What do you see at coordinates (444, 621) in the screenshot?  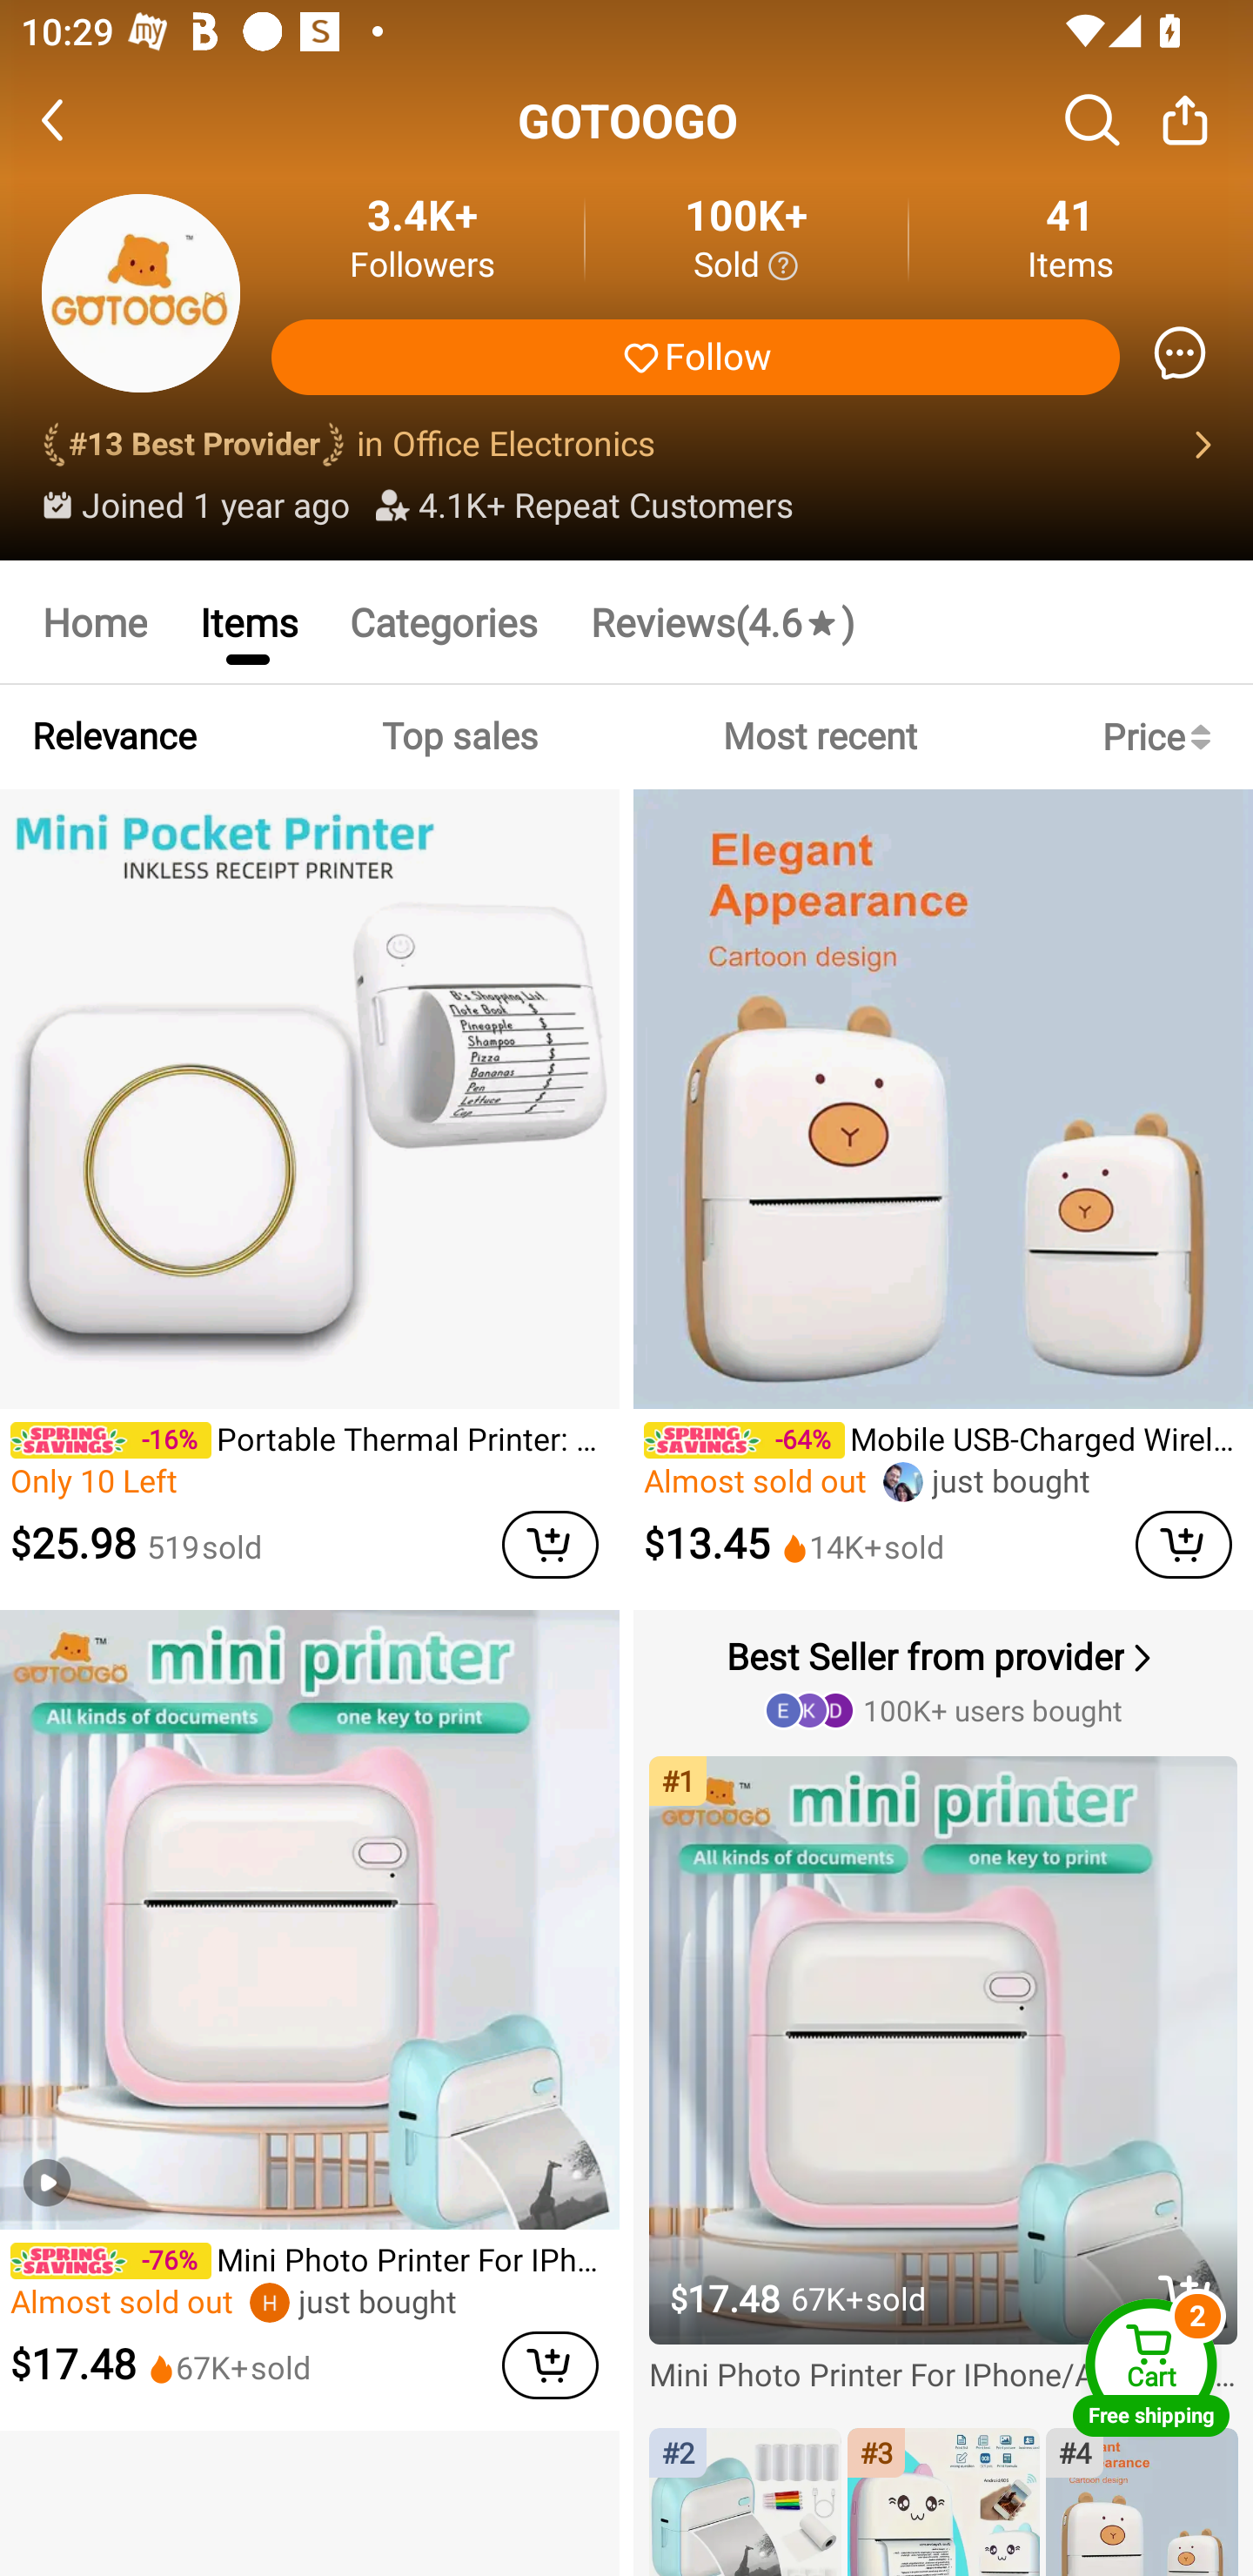 I see `Categories` at bounding box center [444, 621].